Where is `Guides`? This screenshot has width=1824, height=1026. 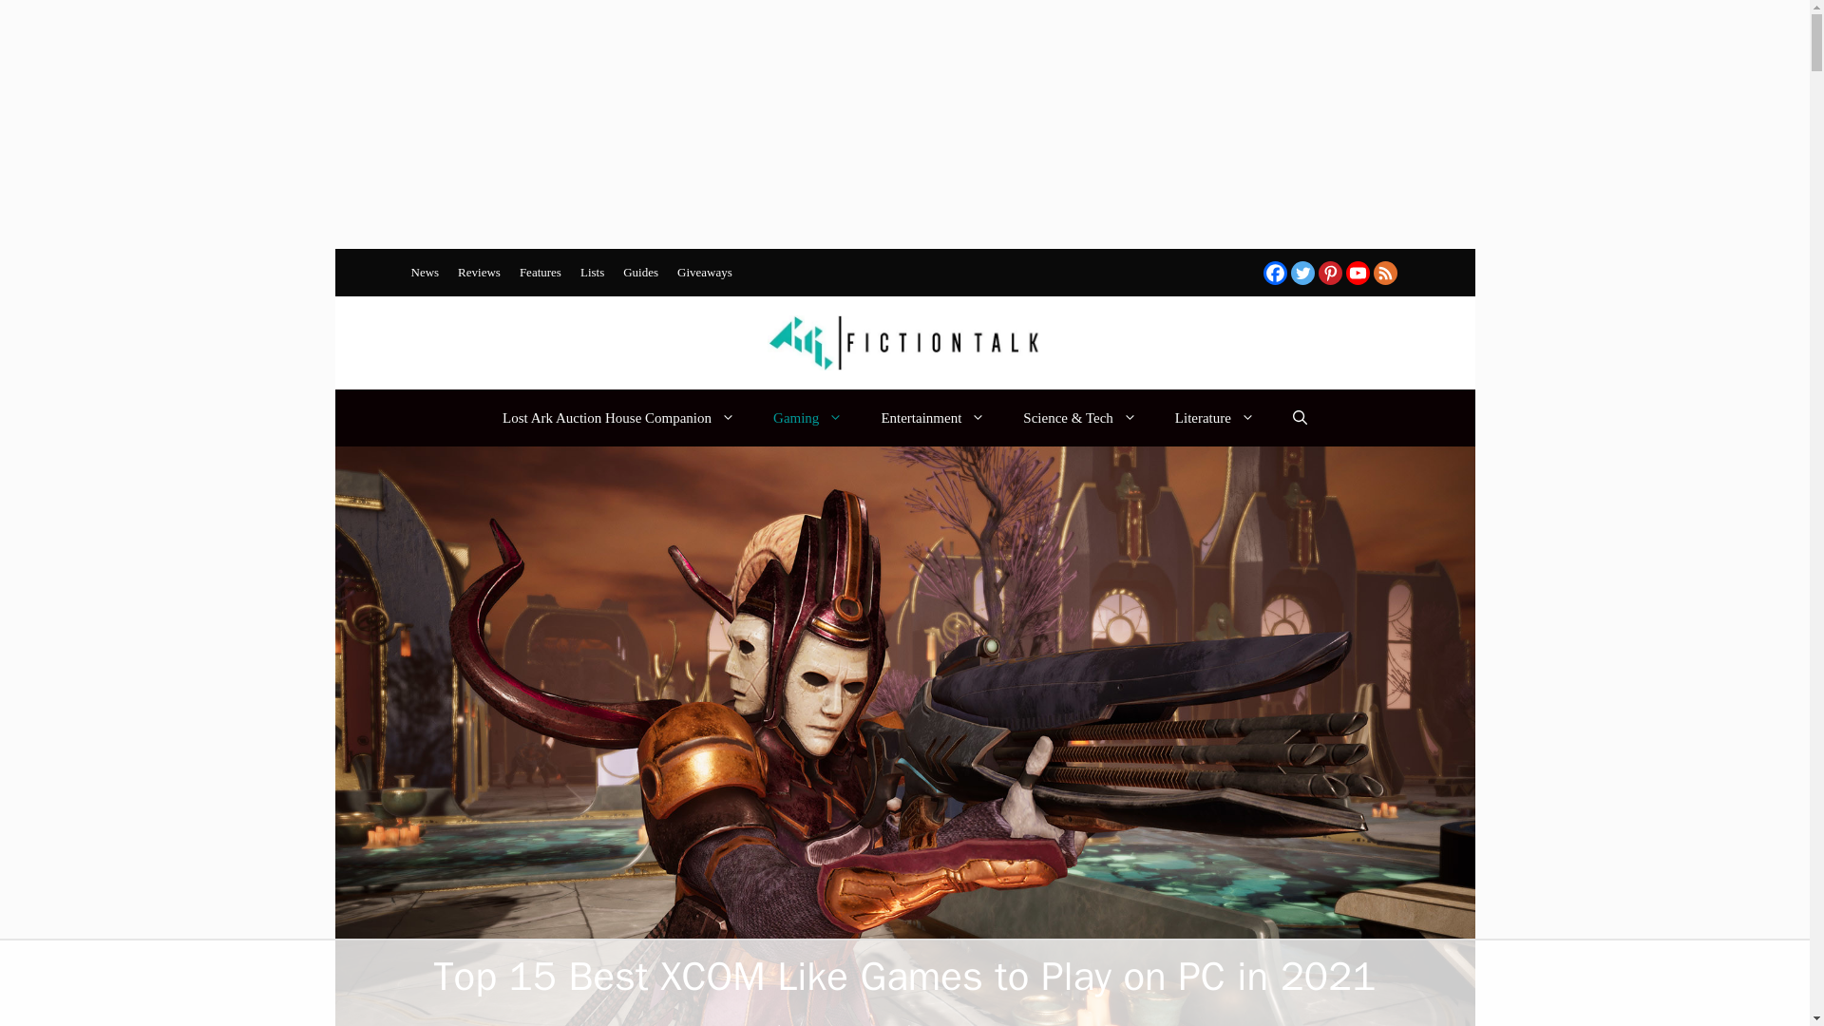
Guides is located at coordinates (640, 272).